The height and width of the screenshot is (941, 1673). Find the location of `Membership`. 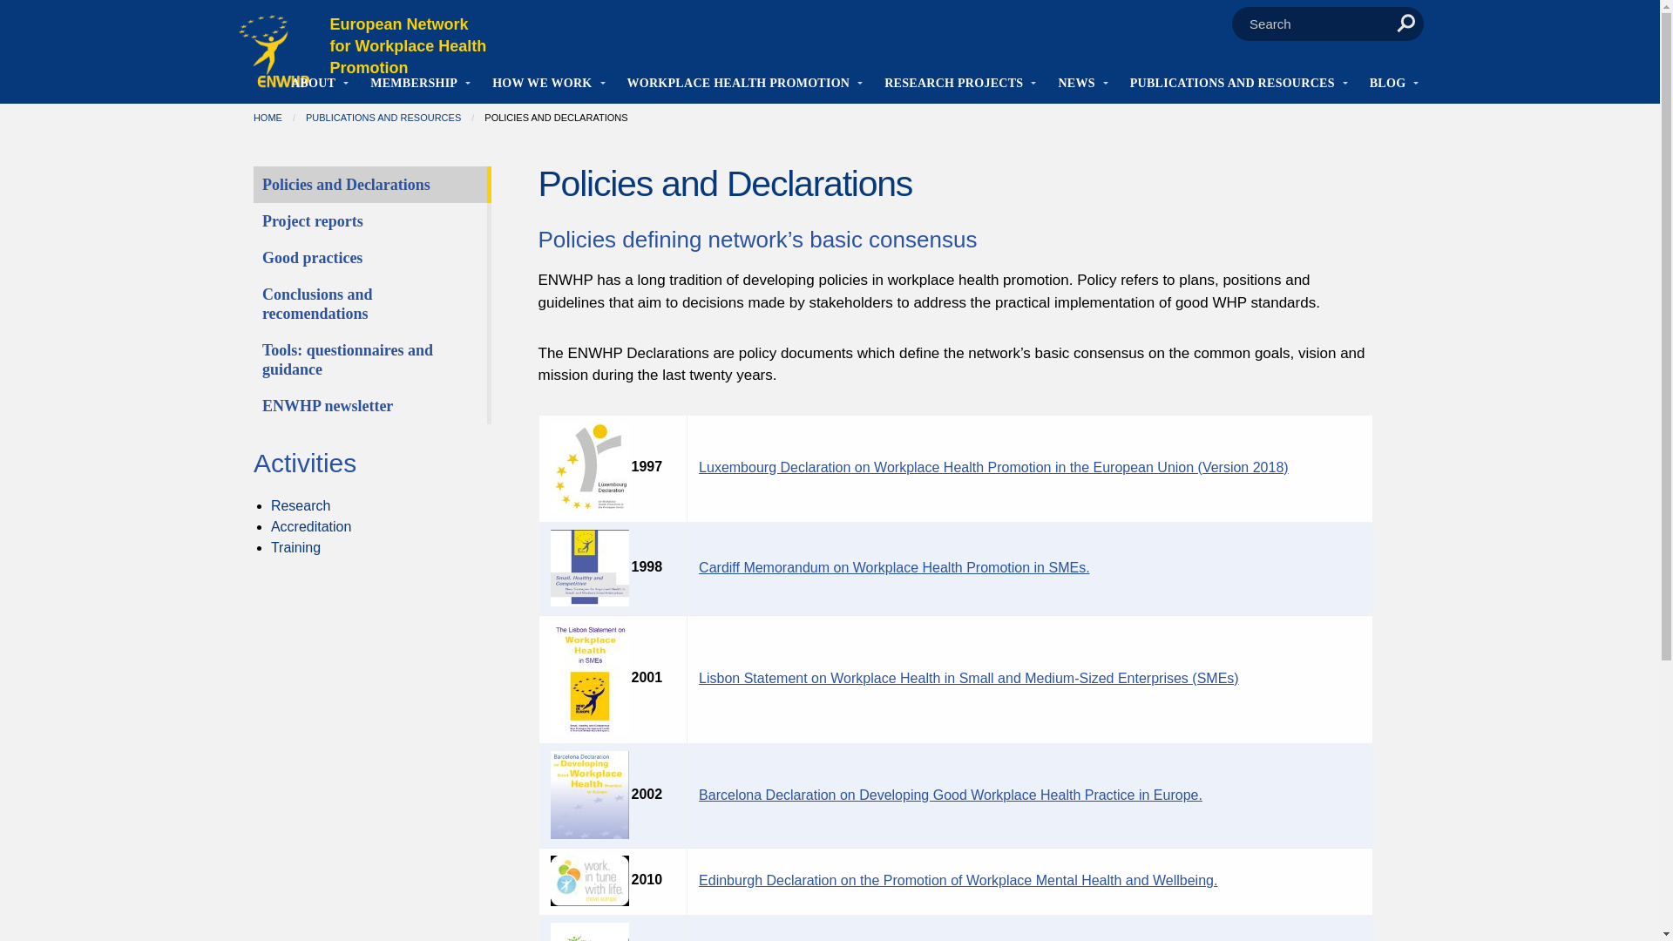

Membership is located at coordinates (414, 85).